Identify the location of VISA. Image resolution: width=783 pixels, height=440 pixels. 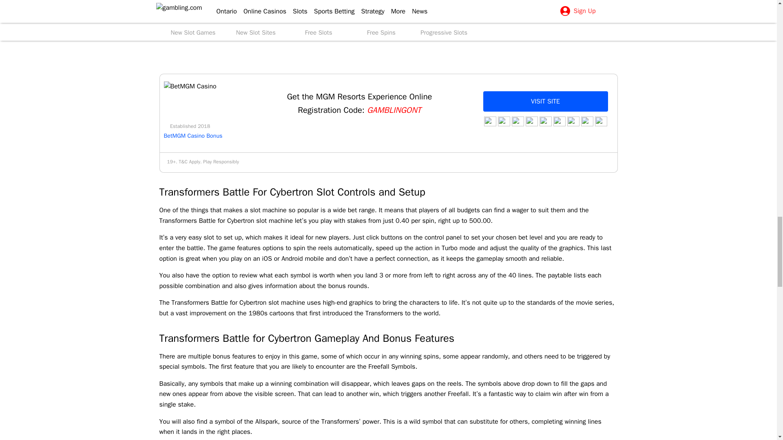
(545, 121).